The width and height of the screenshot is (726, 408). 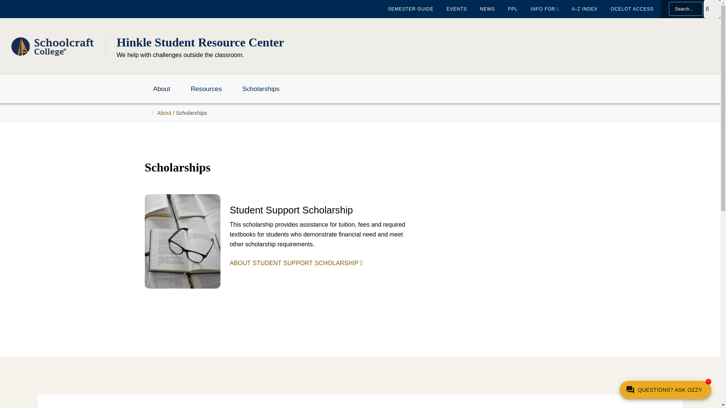 I want to click on Resources, so click(x=206, y=88).